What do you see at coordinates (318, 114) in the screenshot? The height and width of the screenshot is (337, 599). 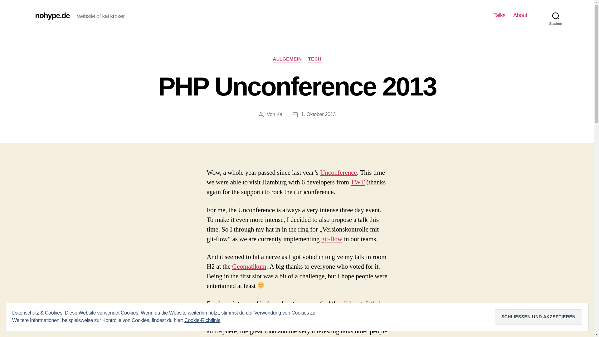 I see `1. Oktober 2013` at bounding box center [318, 114].